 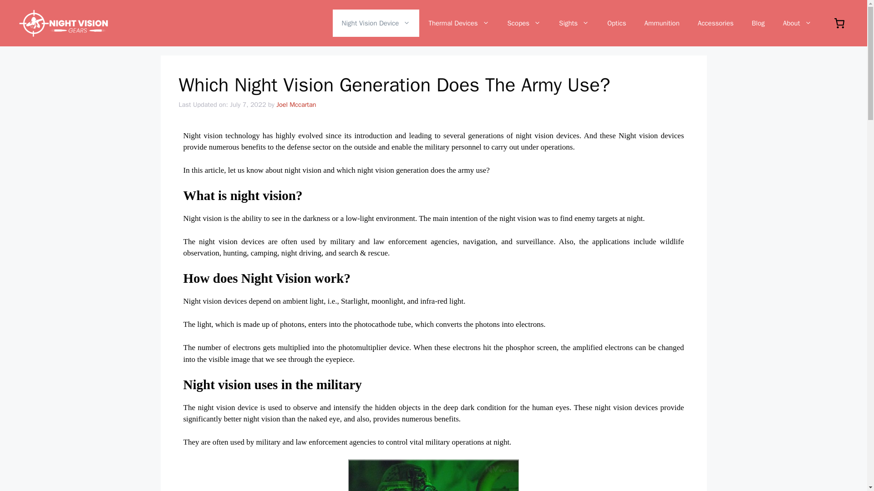 What do you see at coordinates (574, 23) in the screenshot?
I see `Sights` at bounding box center [574, 23].